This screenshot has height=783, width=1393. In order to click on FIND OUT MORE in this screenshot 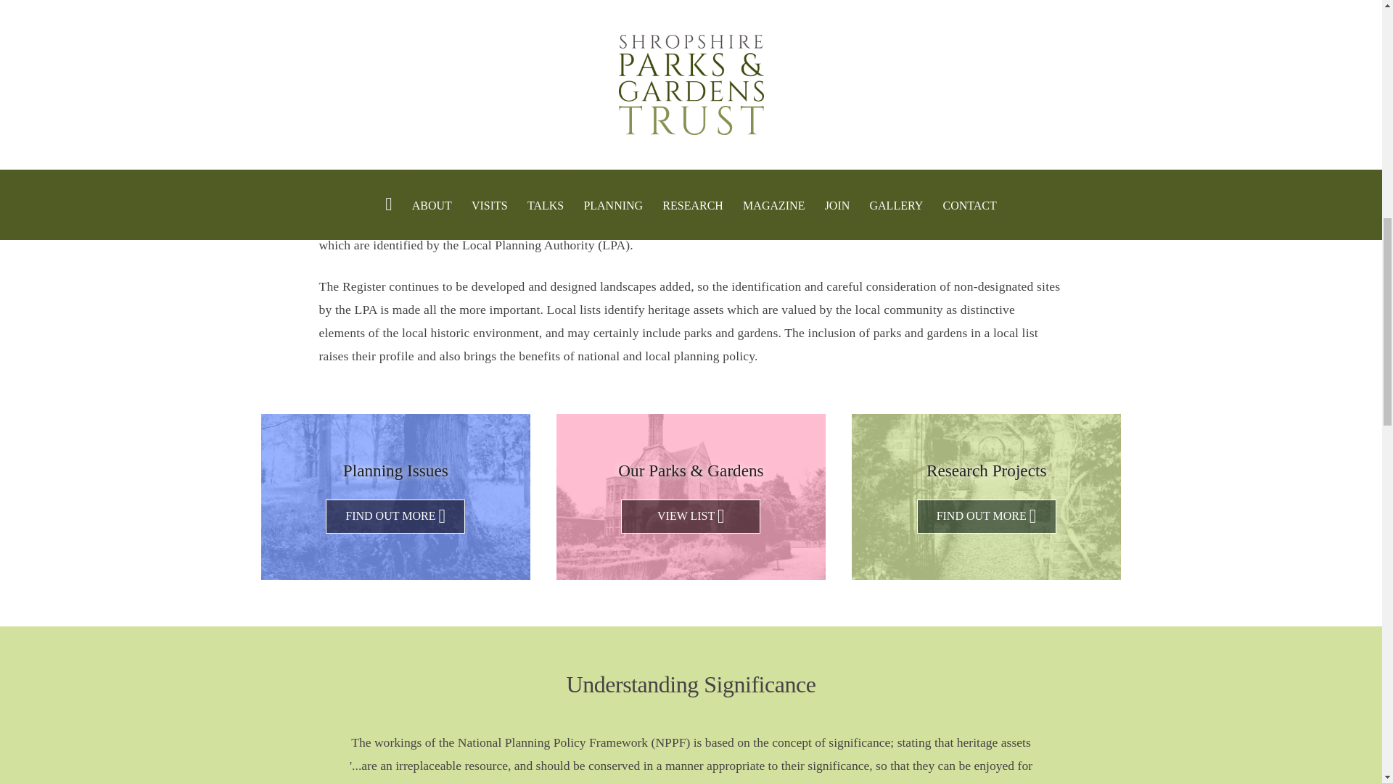, I will do `click(986, 516)`.